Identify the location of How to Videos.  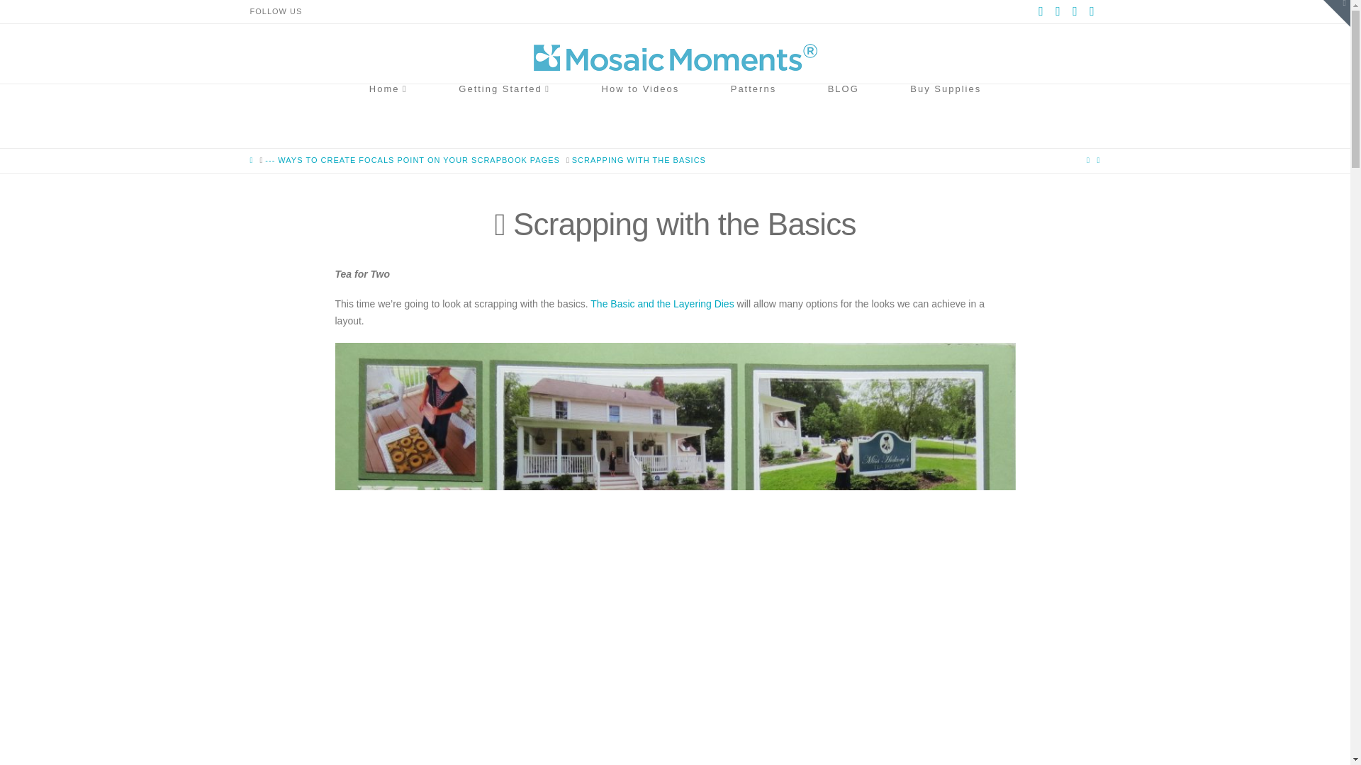
(640, 116).